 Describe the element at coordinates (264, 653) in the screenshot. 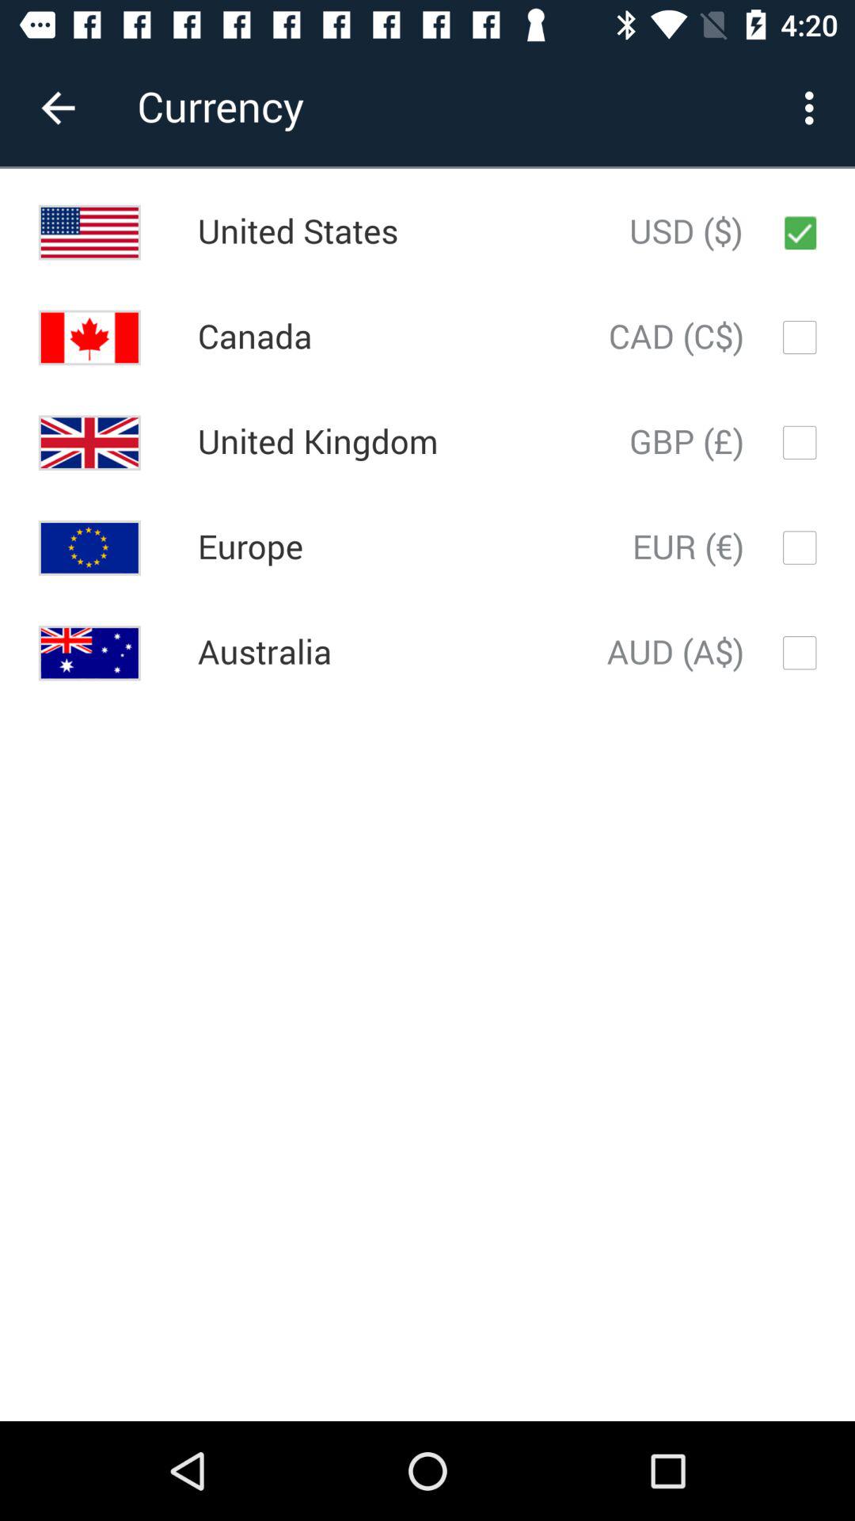

I see `tap australia` at that location.